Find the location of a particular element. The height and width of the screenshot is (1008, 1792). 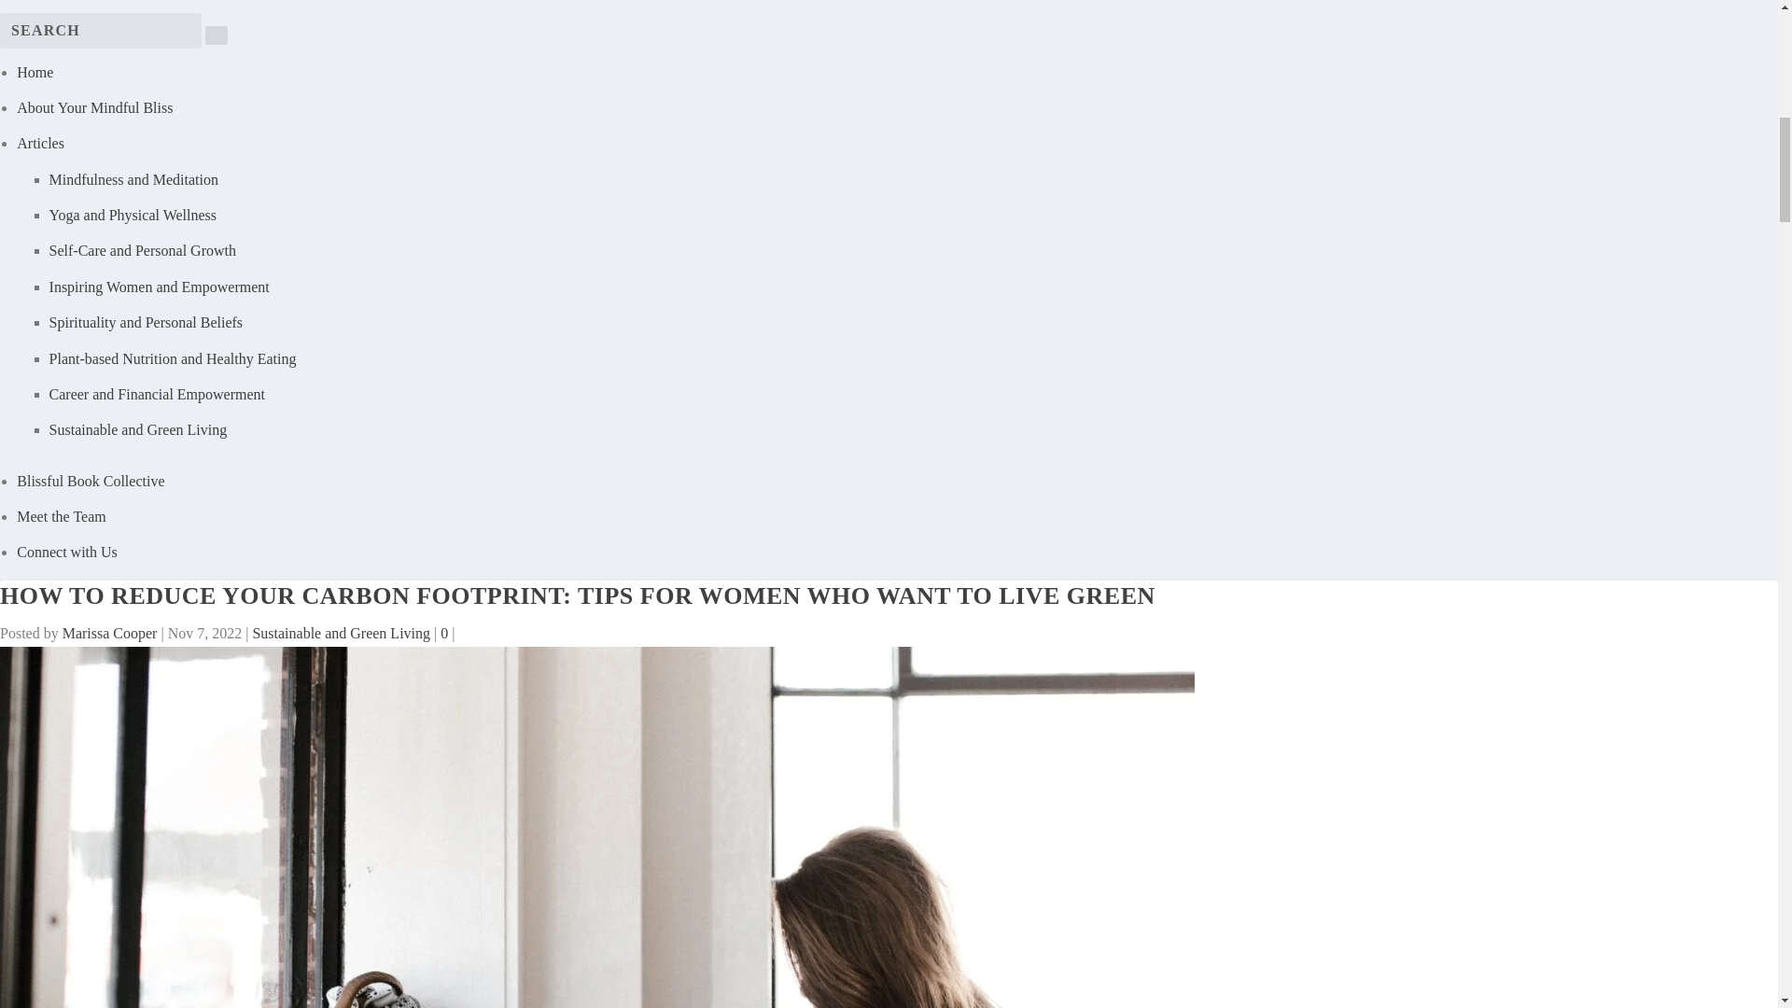

Home is located at coordinates (35, 73).